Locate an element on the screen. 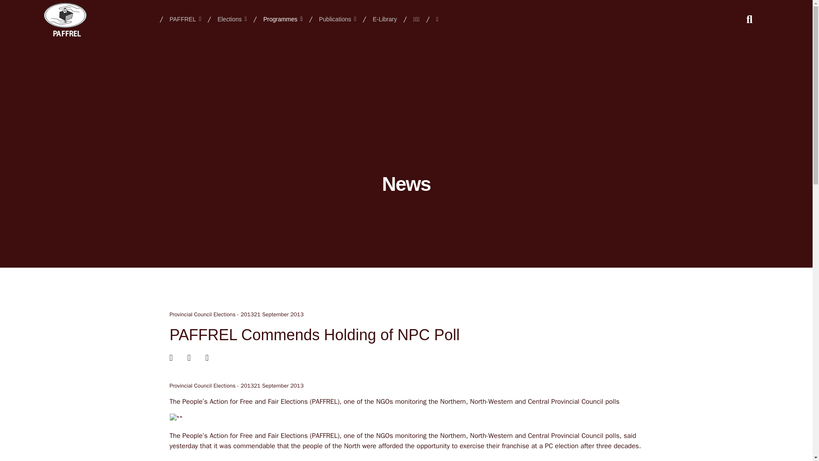 The height and width of the screenshot is (461, 819). PAFFREL is located at coordinates (185, 19).